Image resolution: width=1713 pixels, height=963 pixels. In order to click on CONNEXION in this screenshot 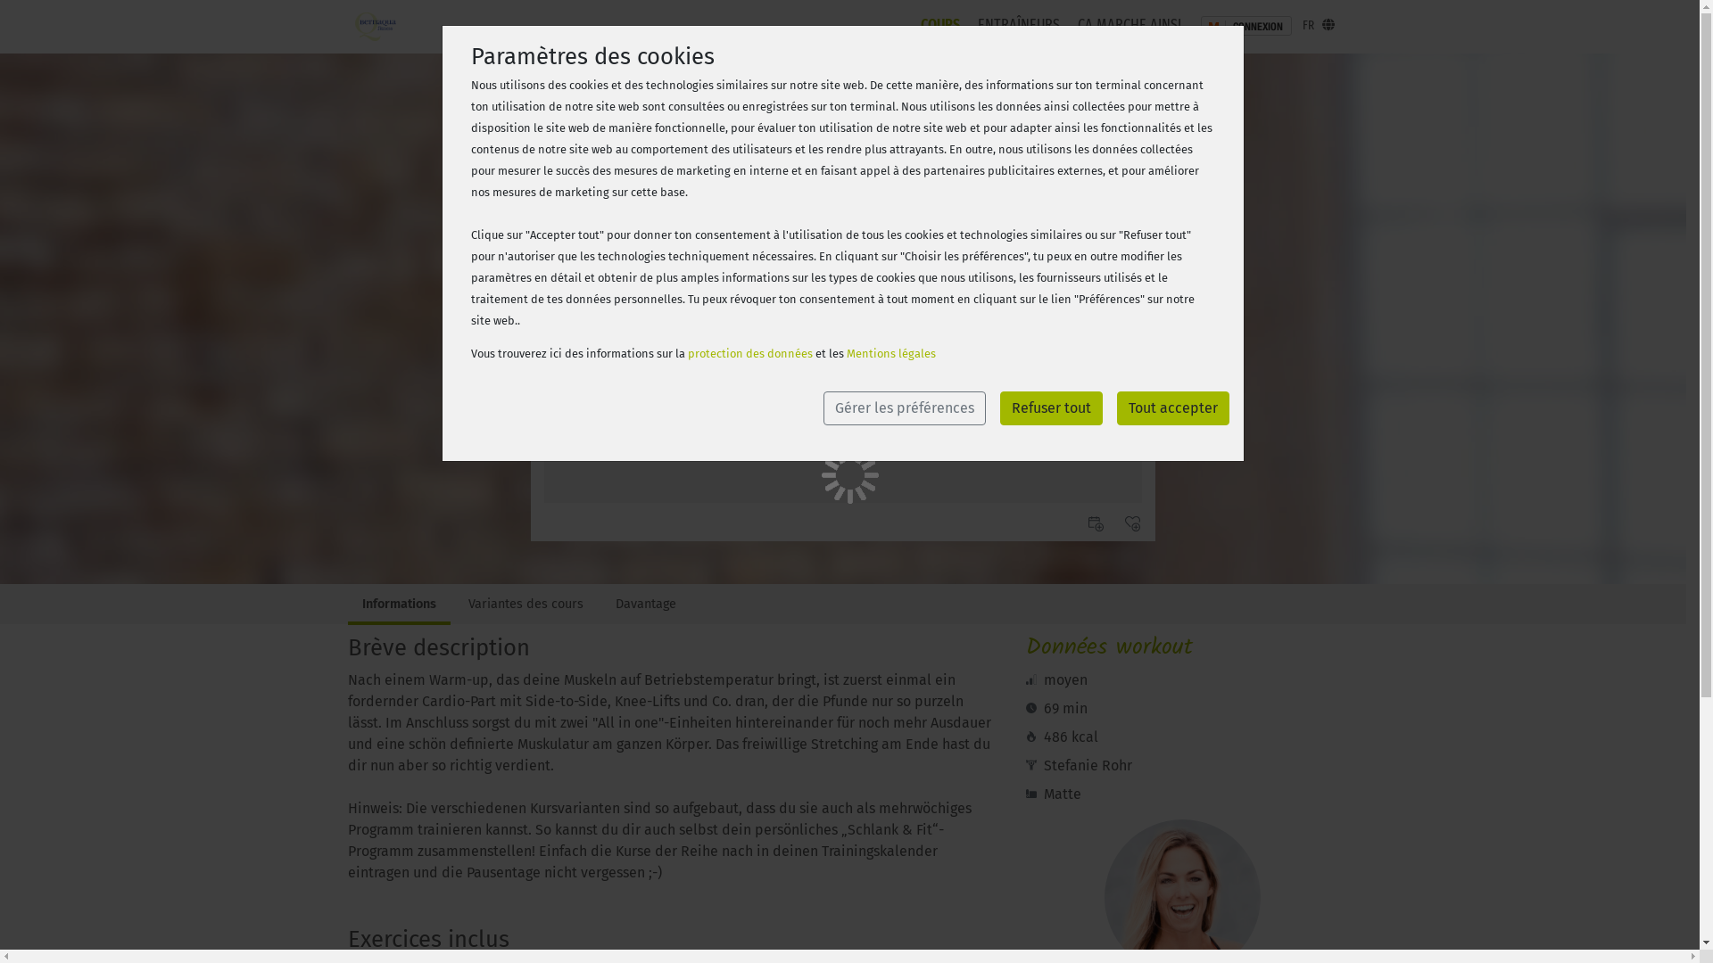, I will do `click(1246, 26)`.